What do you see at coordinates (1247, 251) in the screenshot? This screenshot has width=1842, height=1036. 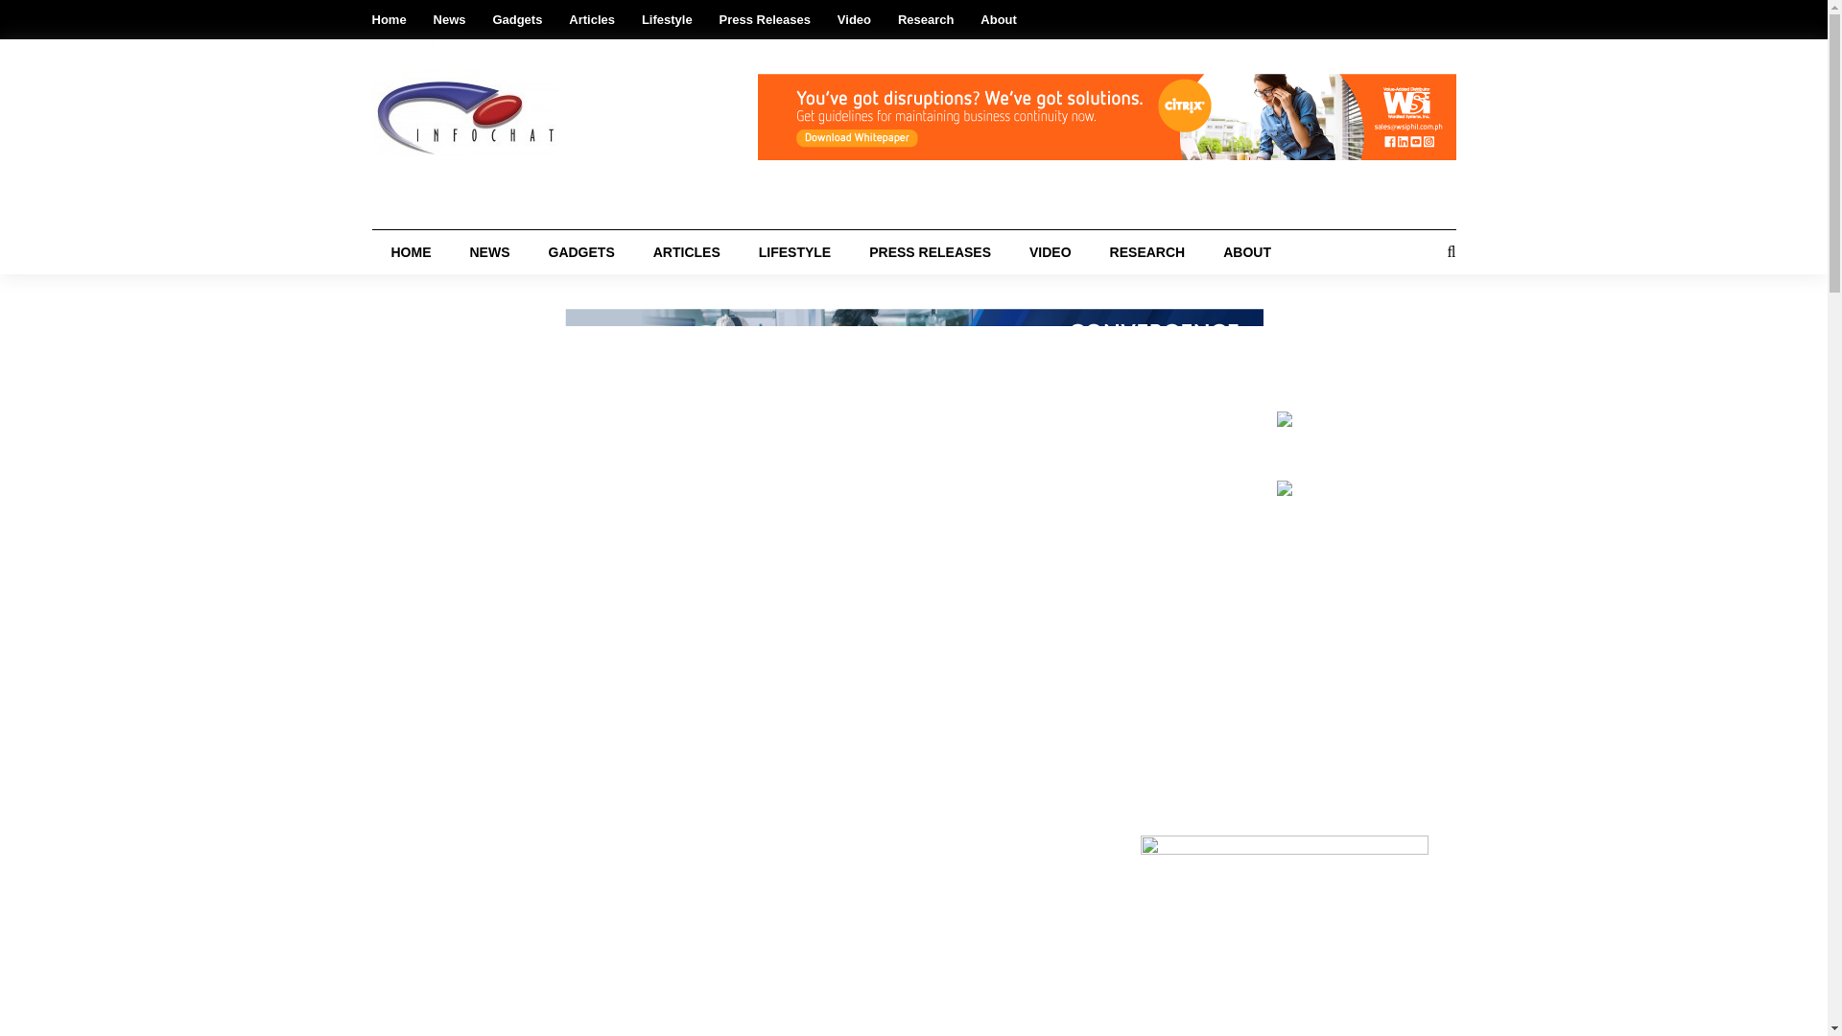 I see `ABOUT` at bounding box center [1247, 251].